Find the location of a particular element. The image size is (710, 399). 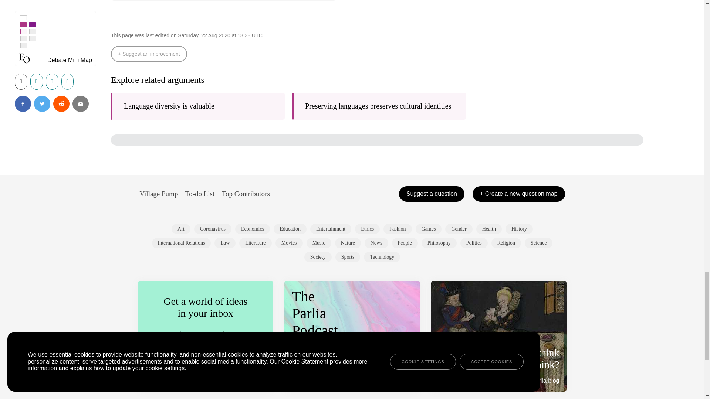

Category item is located at coordinates (181, 243).